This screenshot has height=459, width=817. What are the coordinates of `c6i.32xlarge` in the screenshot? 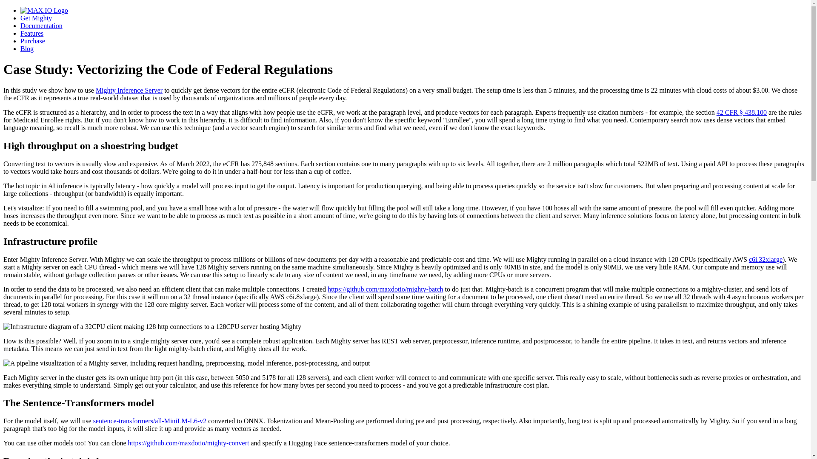 It's located at (766, 259).